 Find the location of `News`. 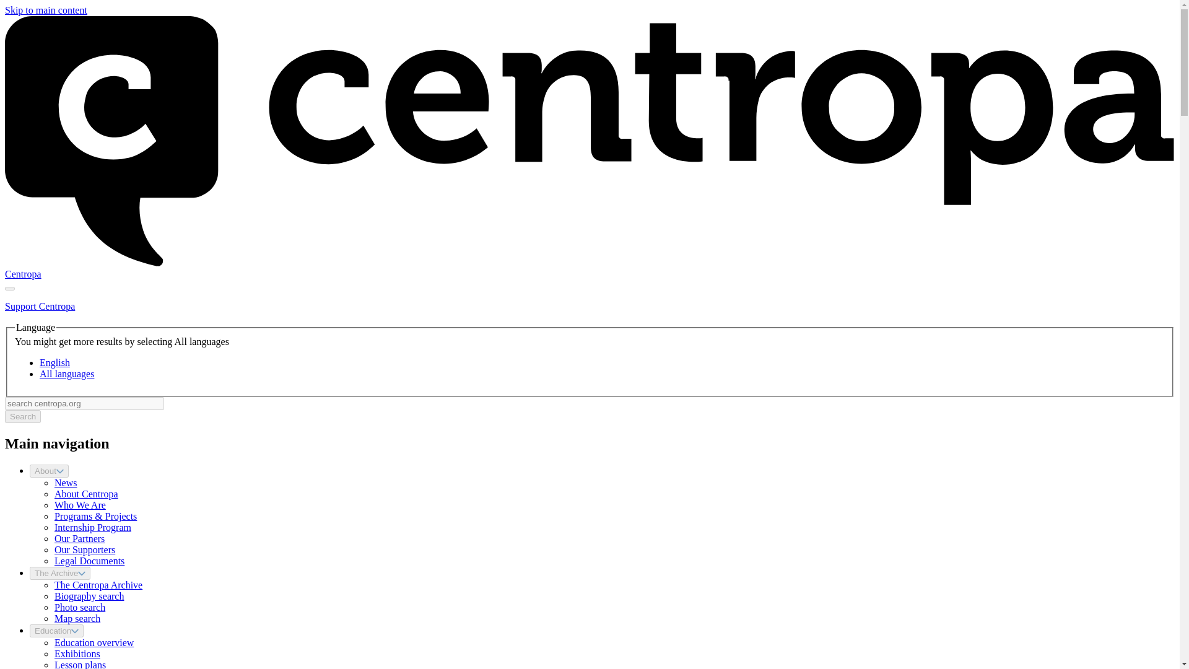

News is located at coordinates (66, 483).